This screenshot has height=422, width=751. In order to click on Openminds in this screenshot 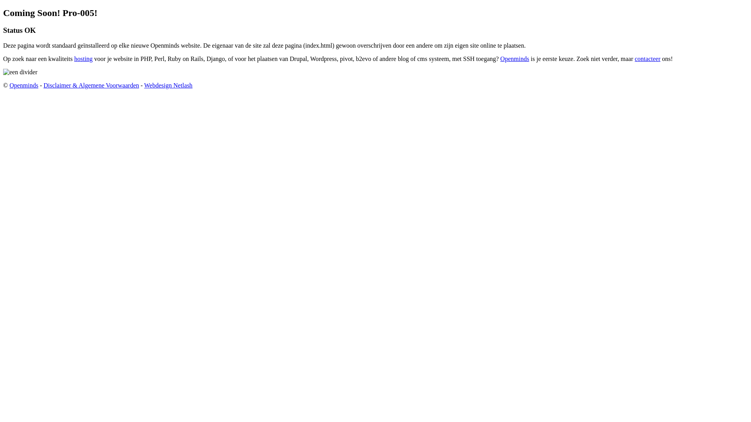, I will do `click(515, 59)`.